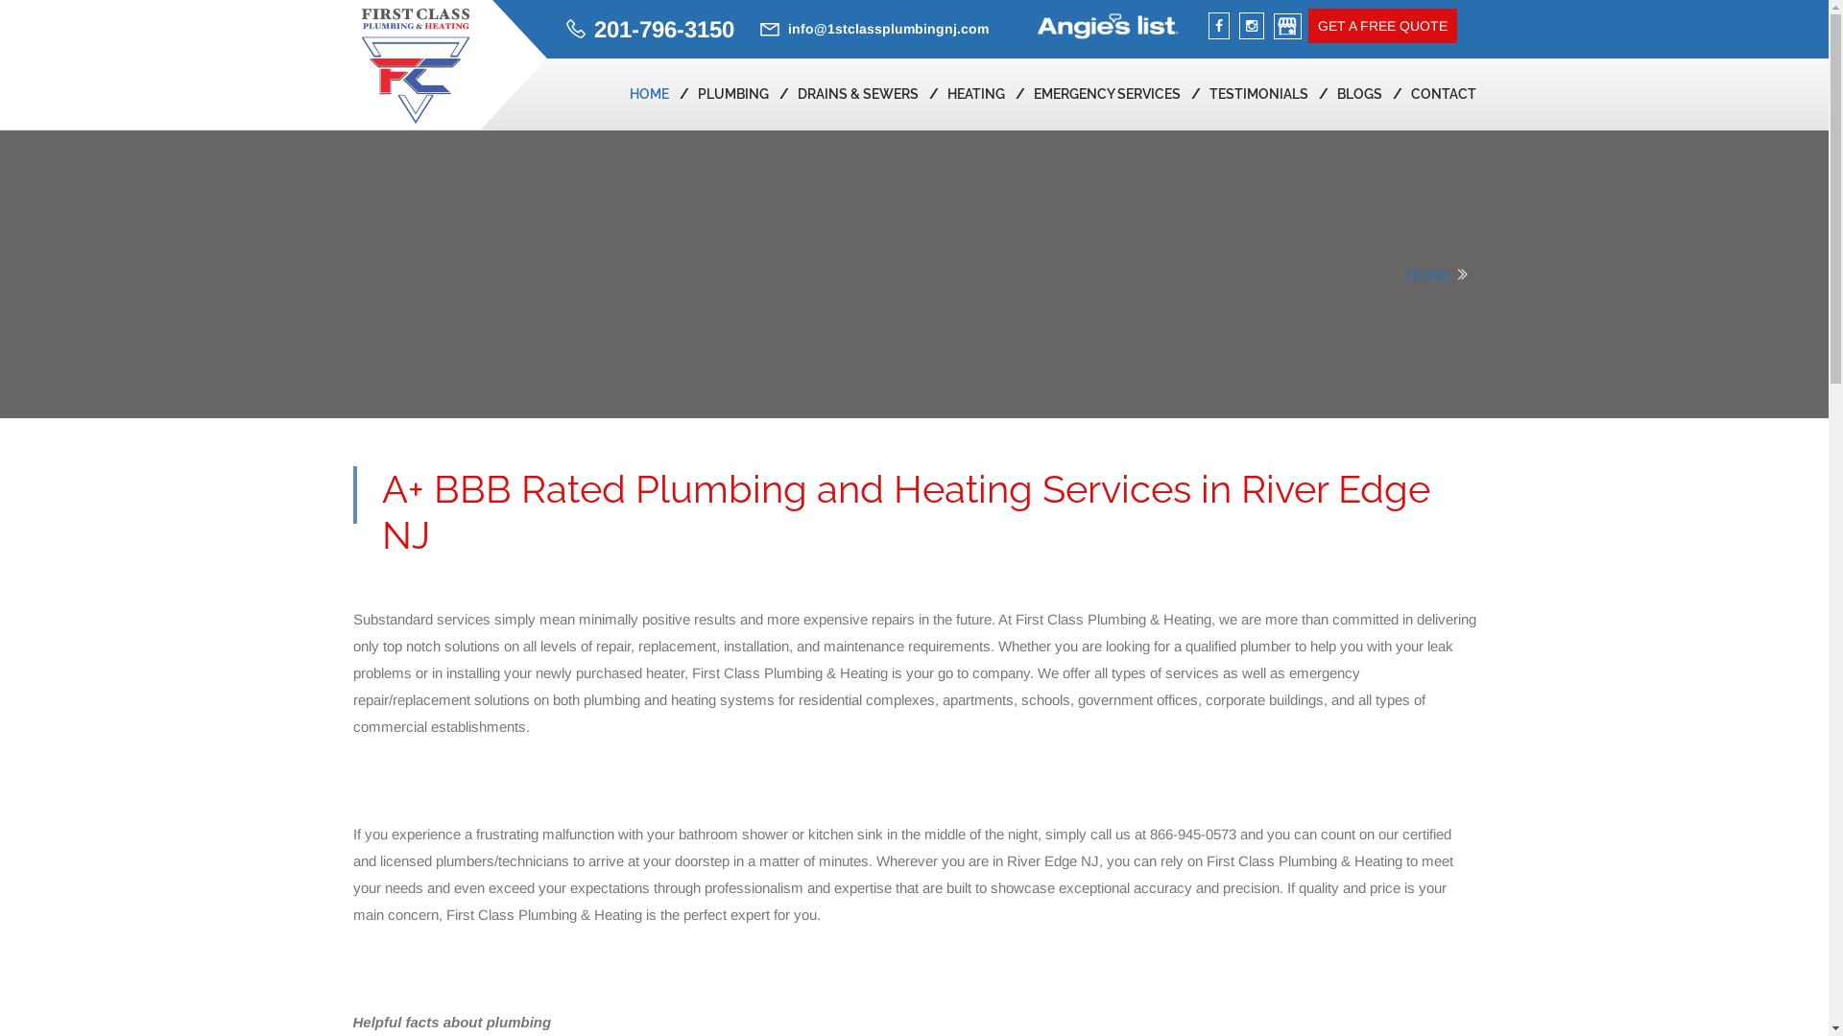 Image resolution: width=1843 pixels, height=1036 pixels. What do you see at coordinates (732, 94) in the screenshot?
I see `PLUMBING` at bounding box center [732, 94].